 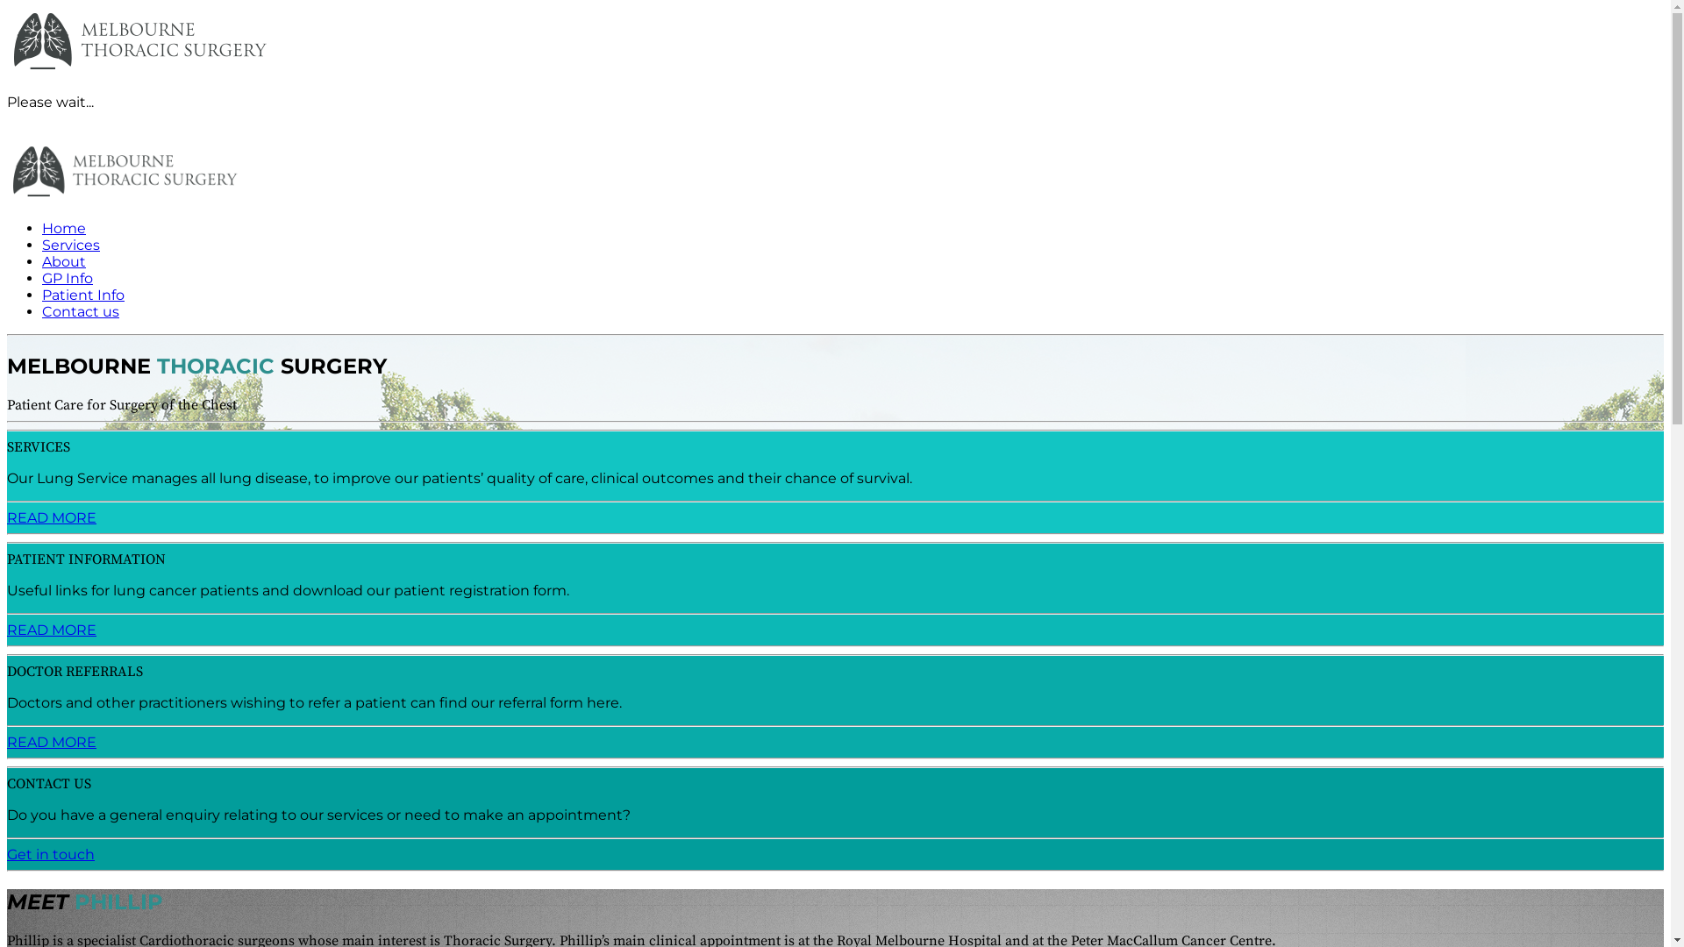 I want to click on Contact us, so click(x=81, y=312).